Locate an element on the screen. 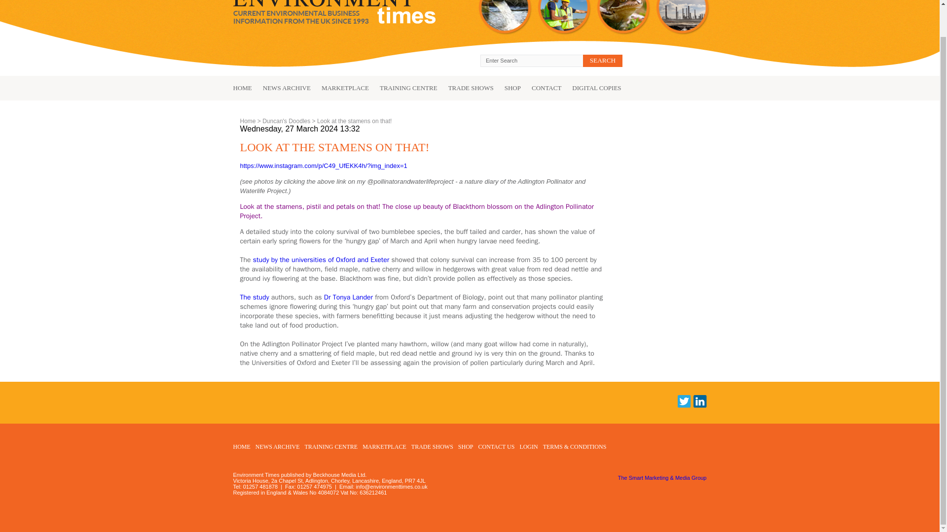  Home is located at coordinates (248, 121).